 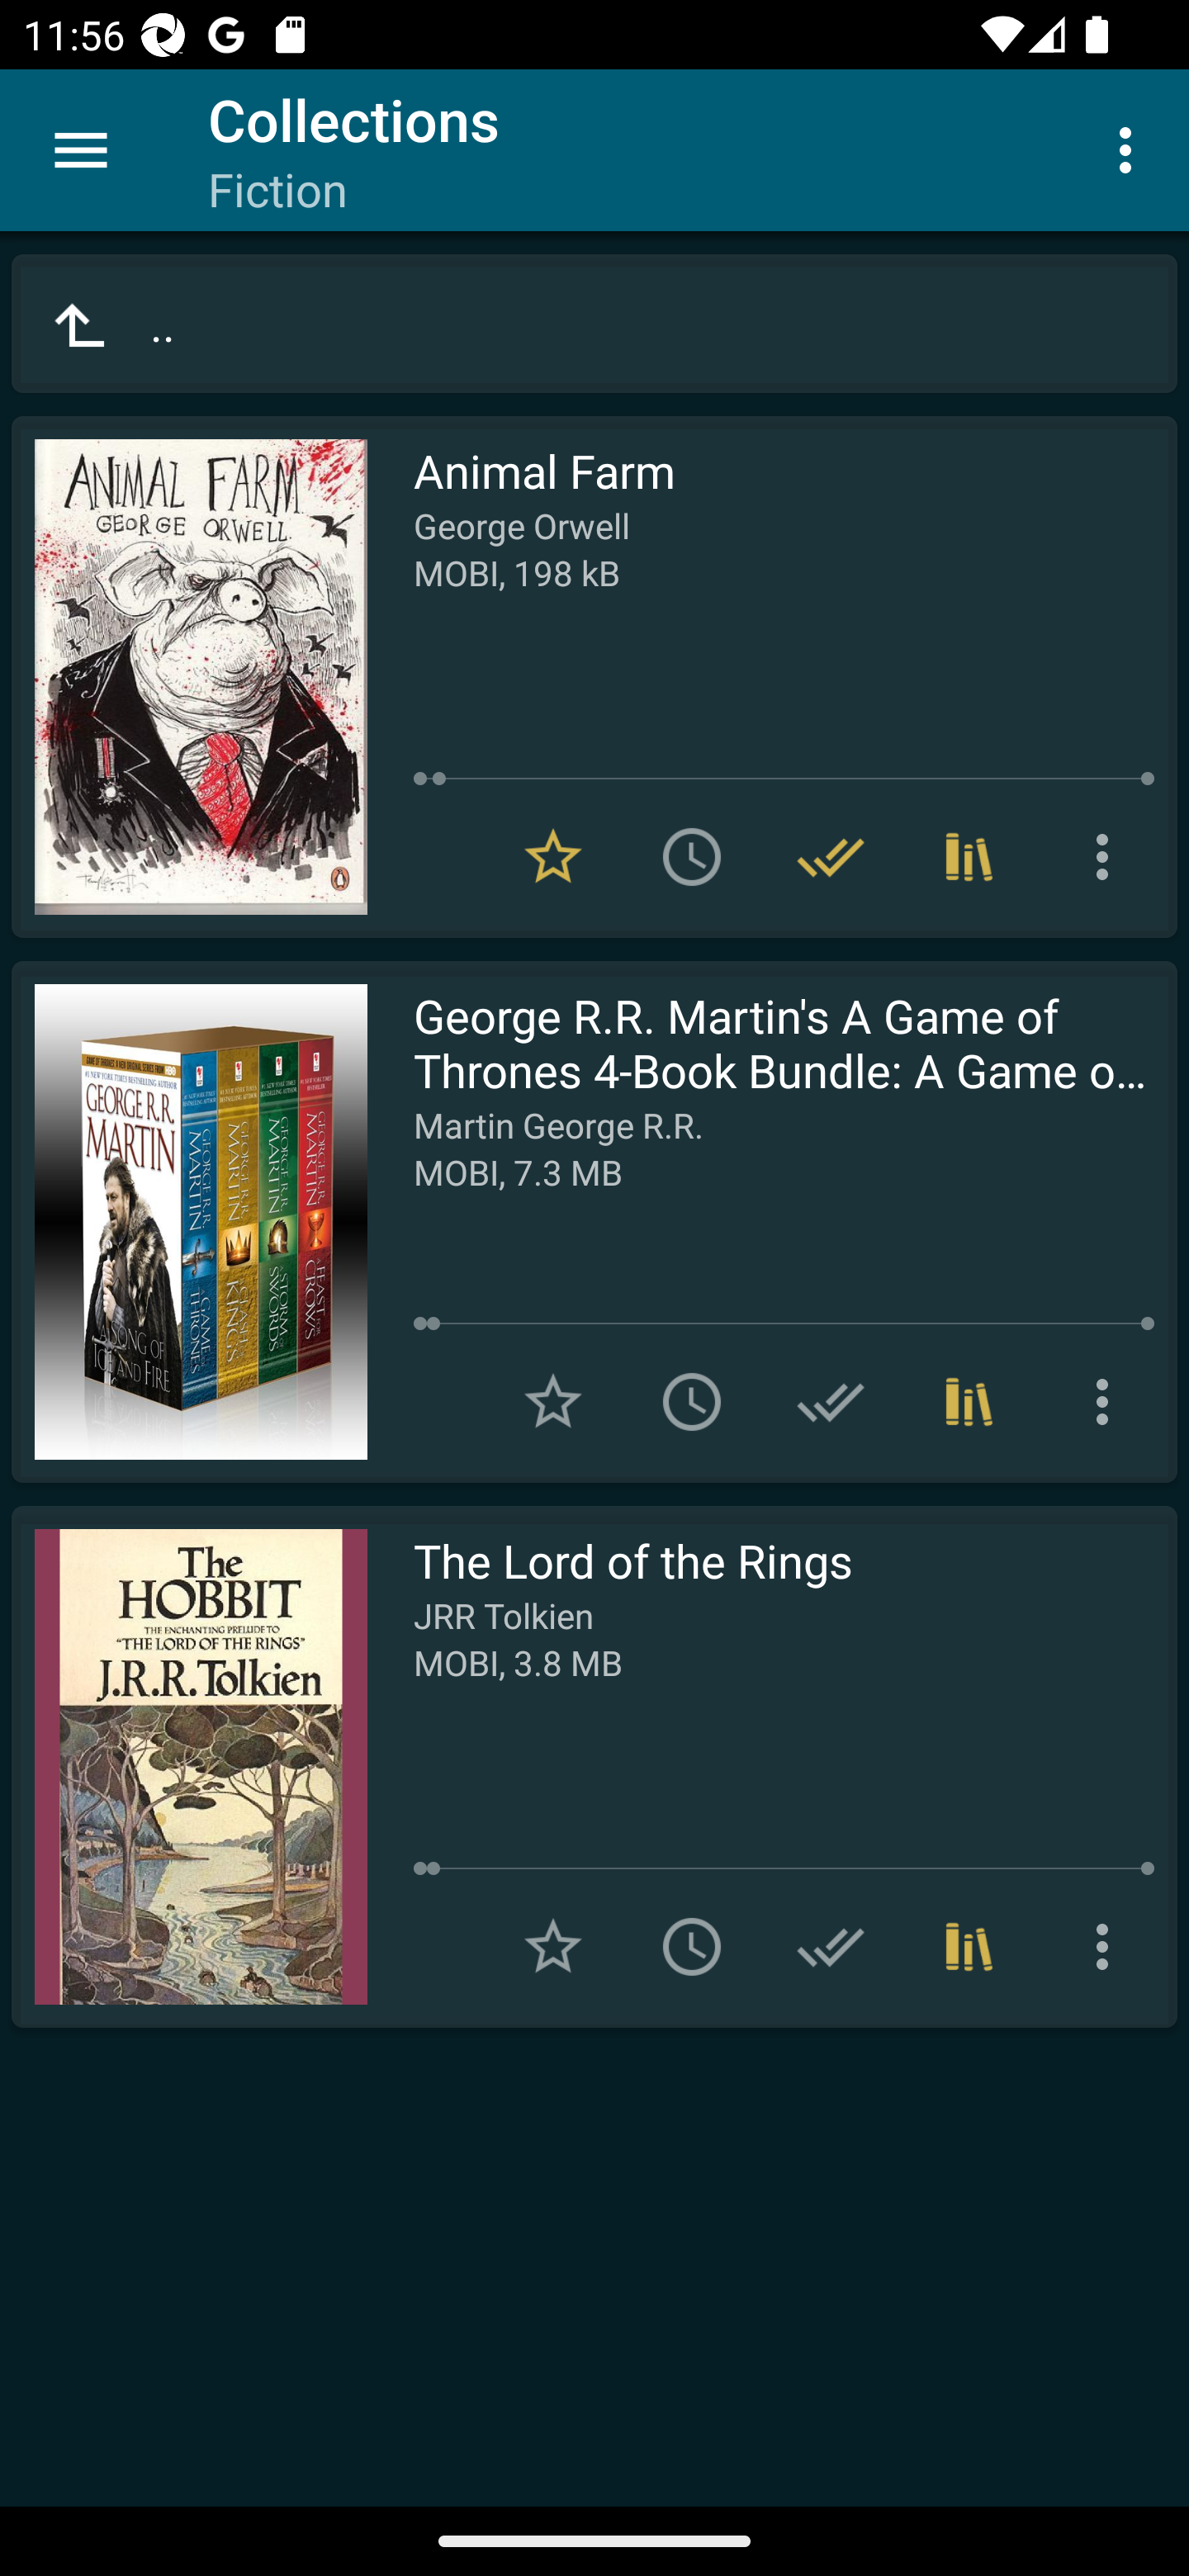 What do you see at coordinates (692, 1947) in the screenshot?
I see `Add to To read` at bounding box center [692, 1947].